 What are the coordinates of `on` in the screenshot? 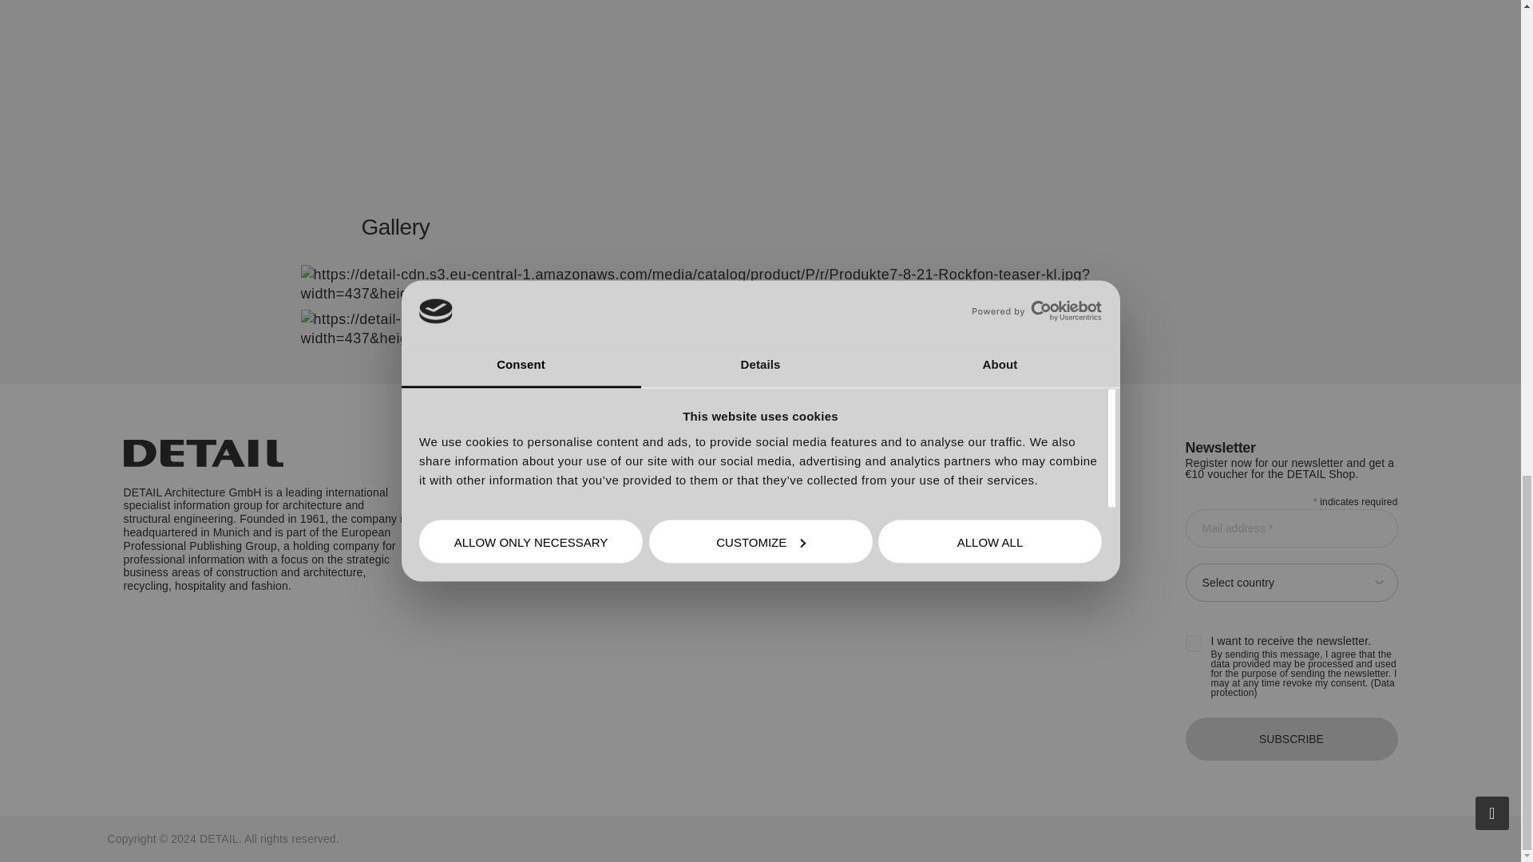 It's located at (1193, 643).